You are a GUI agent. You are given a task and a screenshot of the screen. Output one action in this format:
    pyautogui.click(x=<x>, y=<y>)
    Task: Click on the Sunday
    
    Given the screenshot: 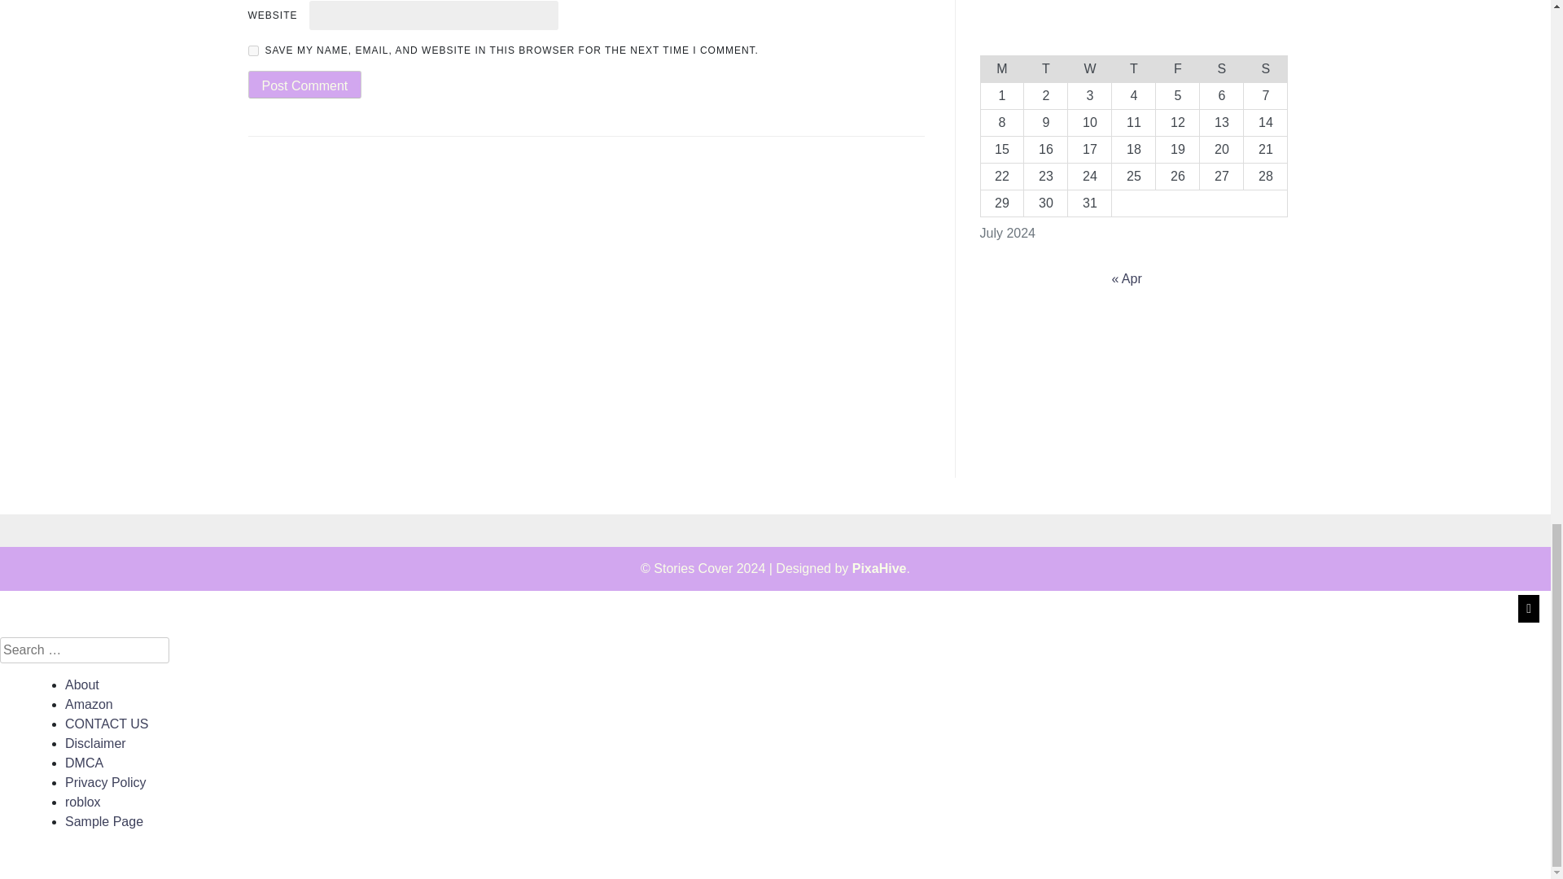 What is the action you would take?
    pyautogui.click(x=1266, y=68)
    